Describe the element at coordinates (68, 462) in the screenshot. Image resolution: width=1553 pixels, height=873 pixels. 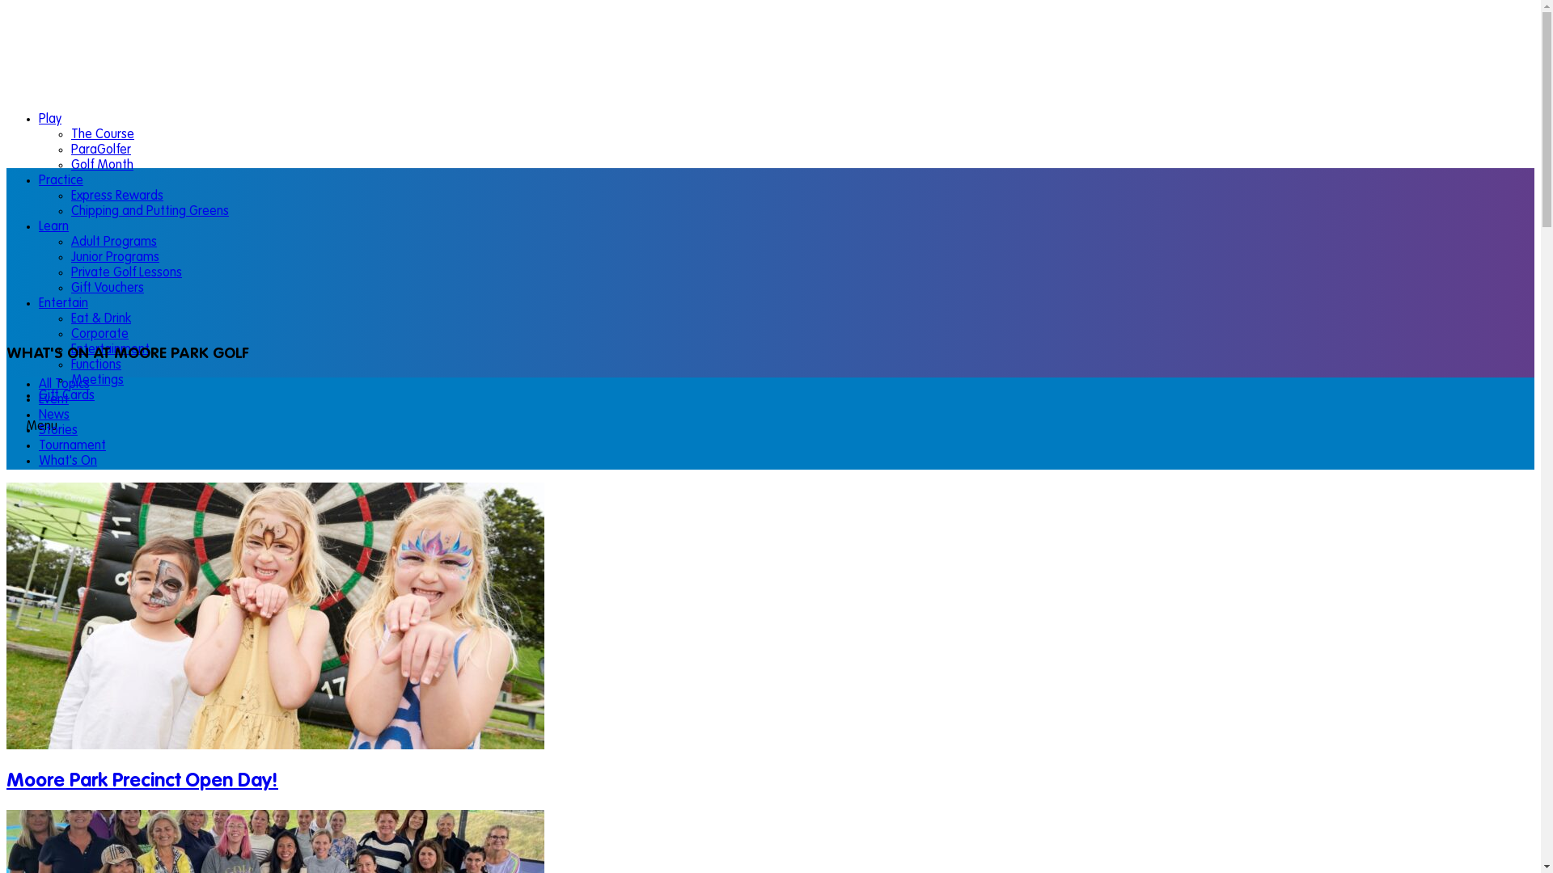
I see `What's On` at that location.